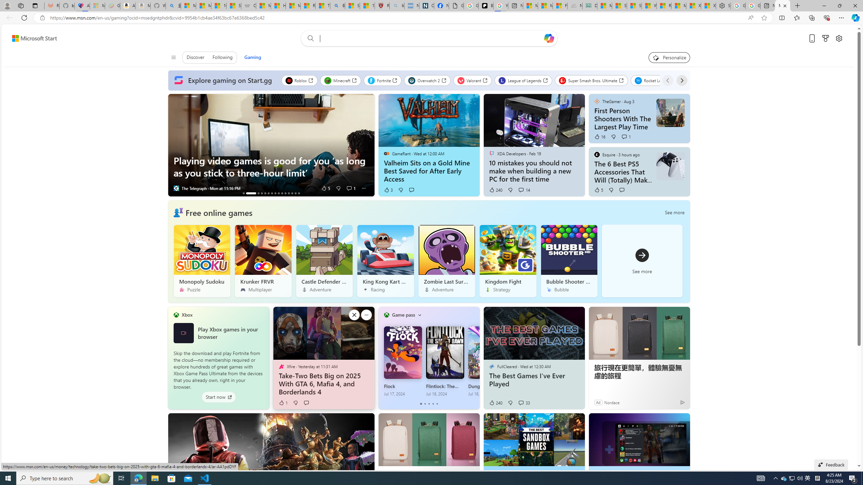 The width and height of the screenshot is (863, 485). I want to click on View comments 1 Comment, so click(624, 137).